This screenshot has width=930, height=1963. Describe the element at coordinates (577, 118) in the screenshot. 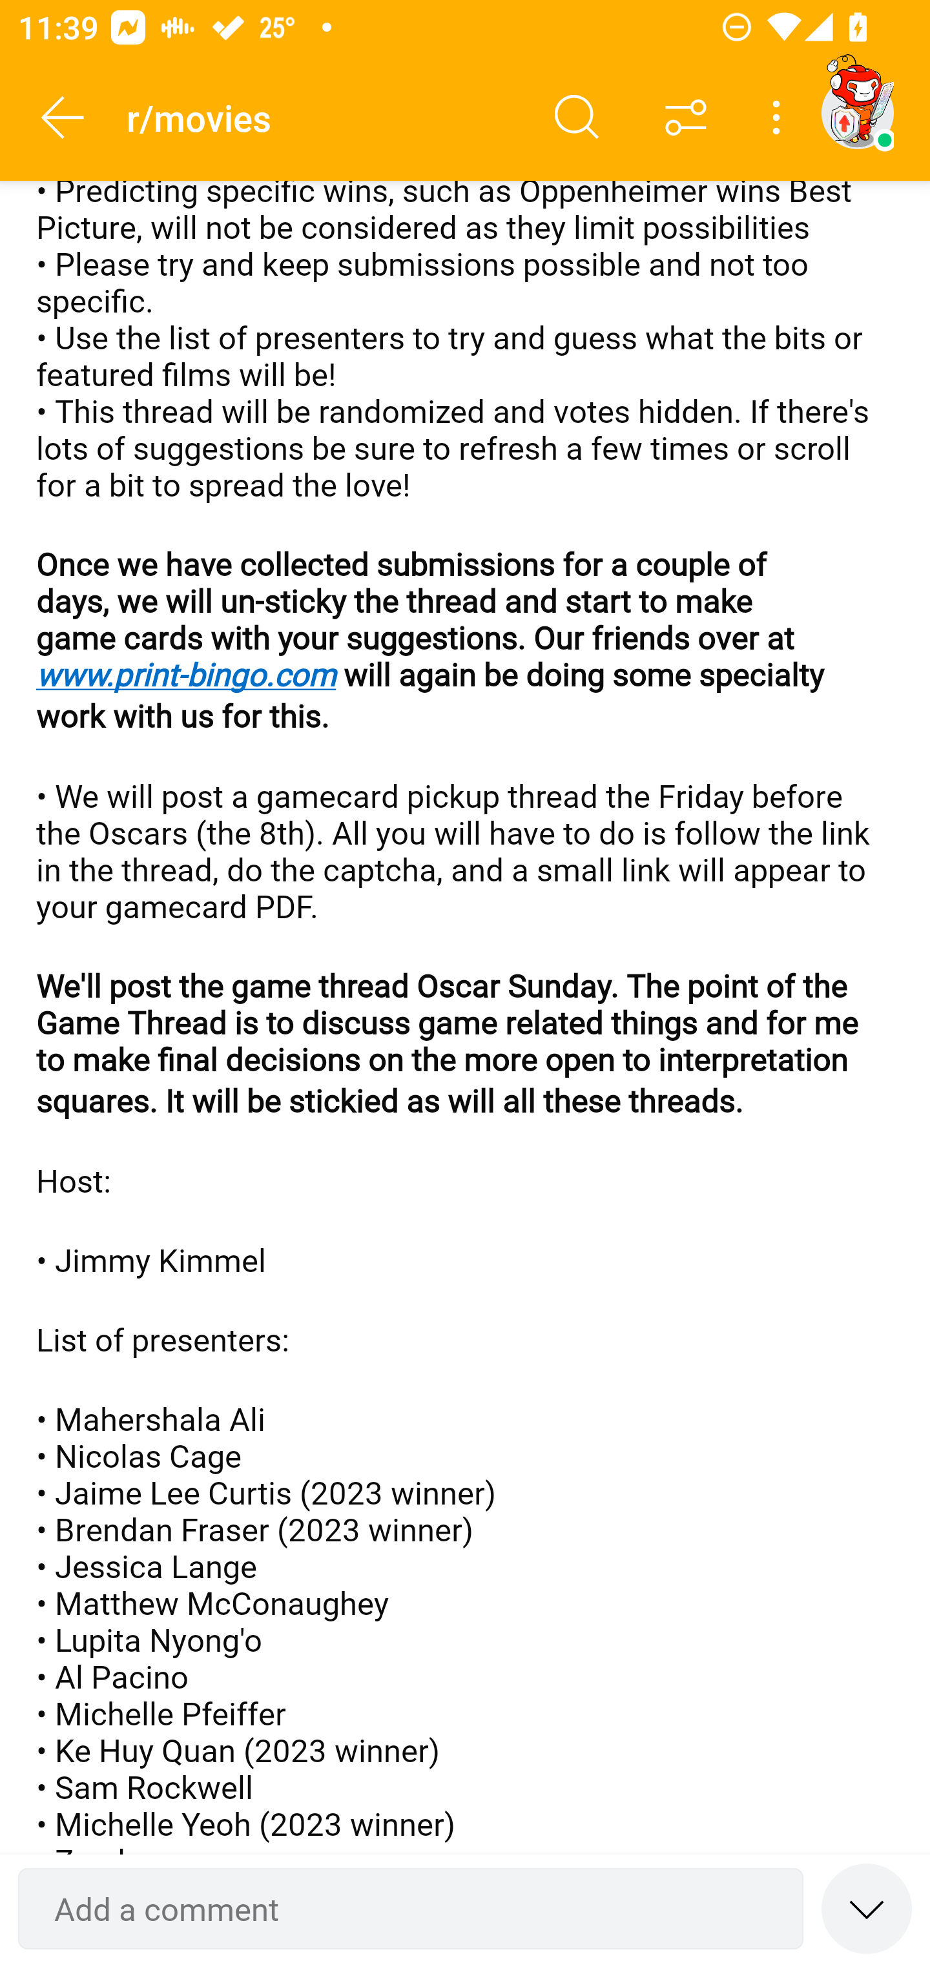

I see `Search comments` at that location.